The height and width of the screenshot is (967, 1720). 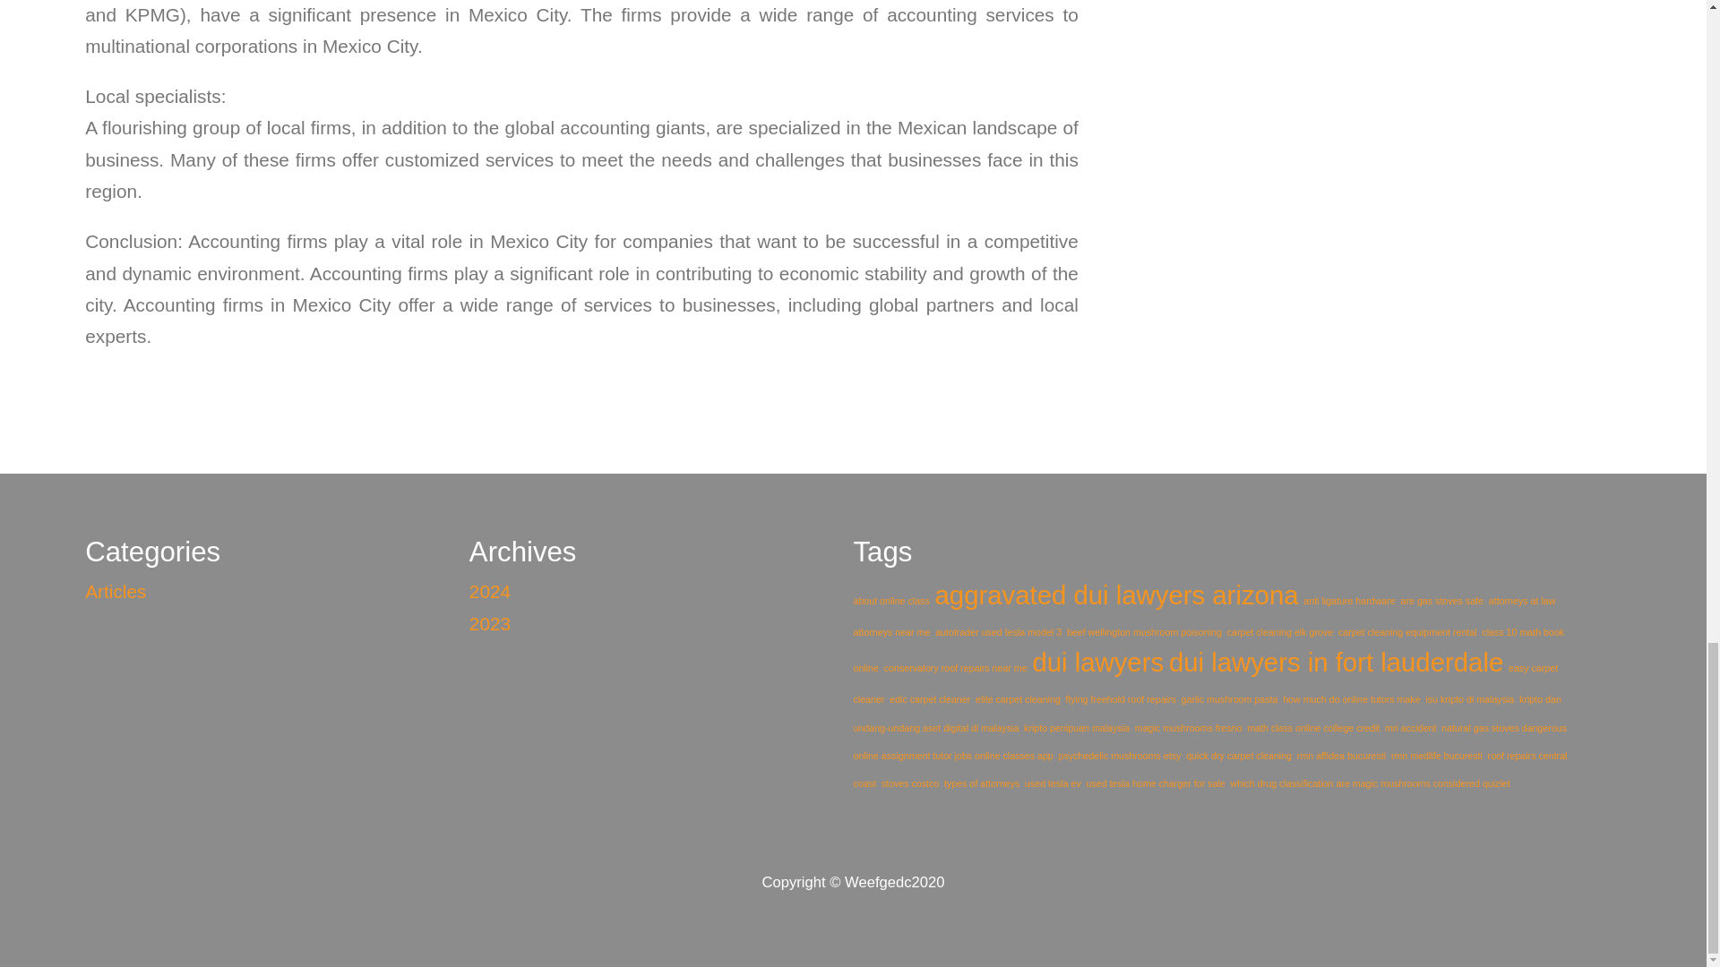 What do you see at coordinates (1208, 649) in the screenshot?
I see `class 10 math book online` at bounding box center [1208, 649].